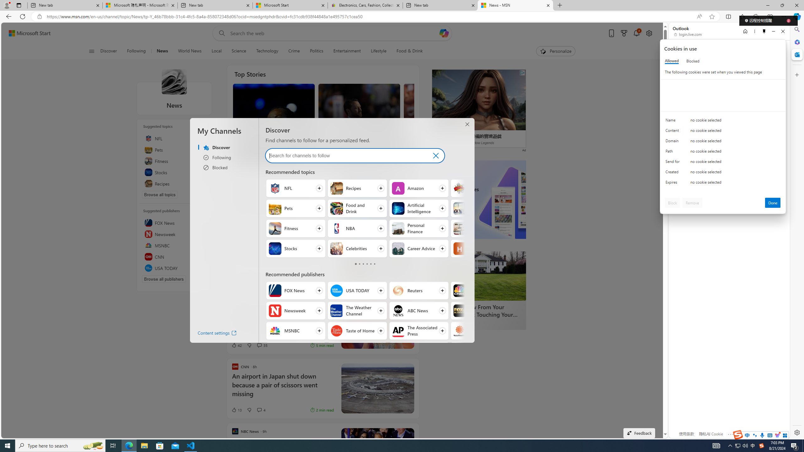  Describe the element at coordinates (203, 268) in the screenshot. I see `Follow this source` at that location.